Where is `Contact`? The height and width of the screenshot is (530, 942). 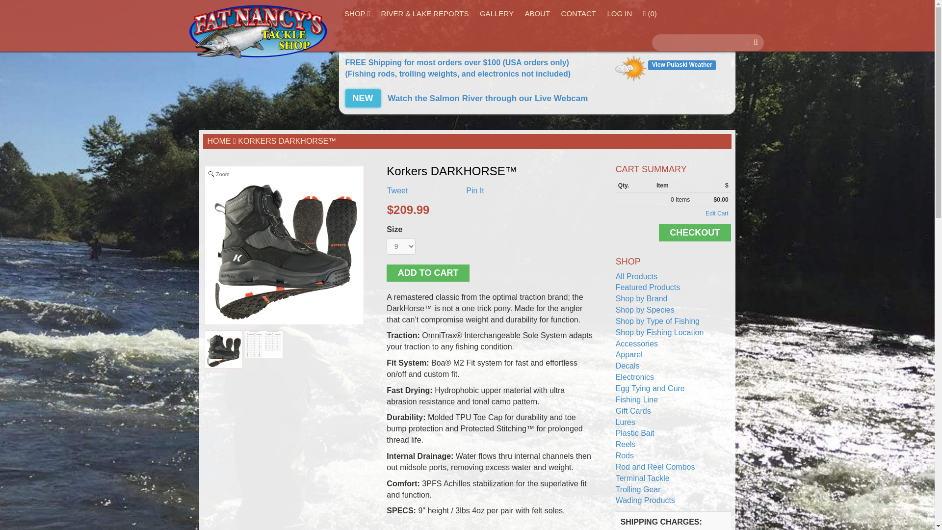
Contact is located at coordinates (578, 13).